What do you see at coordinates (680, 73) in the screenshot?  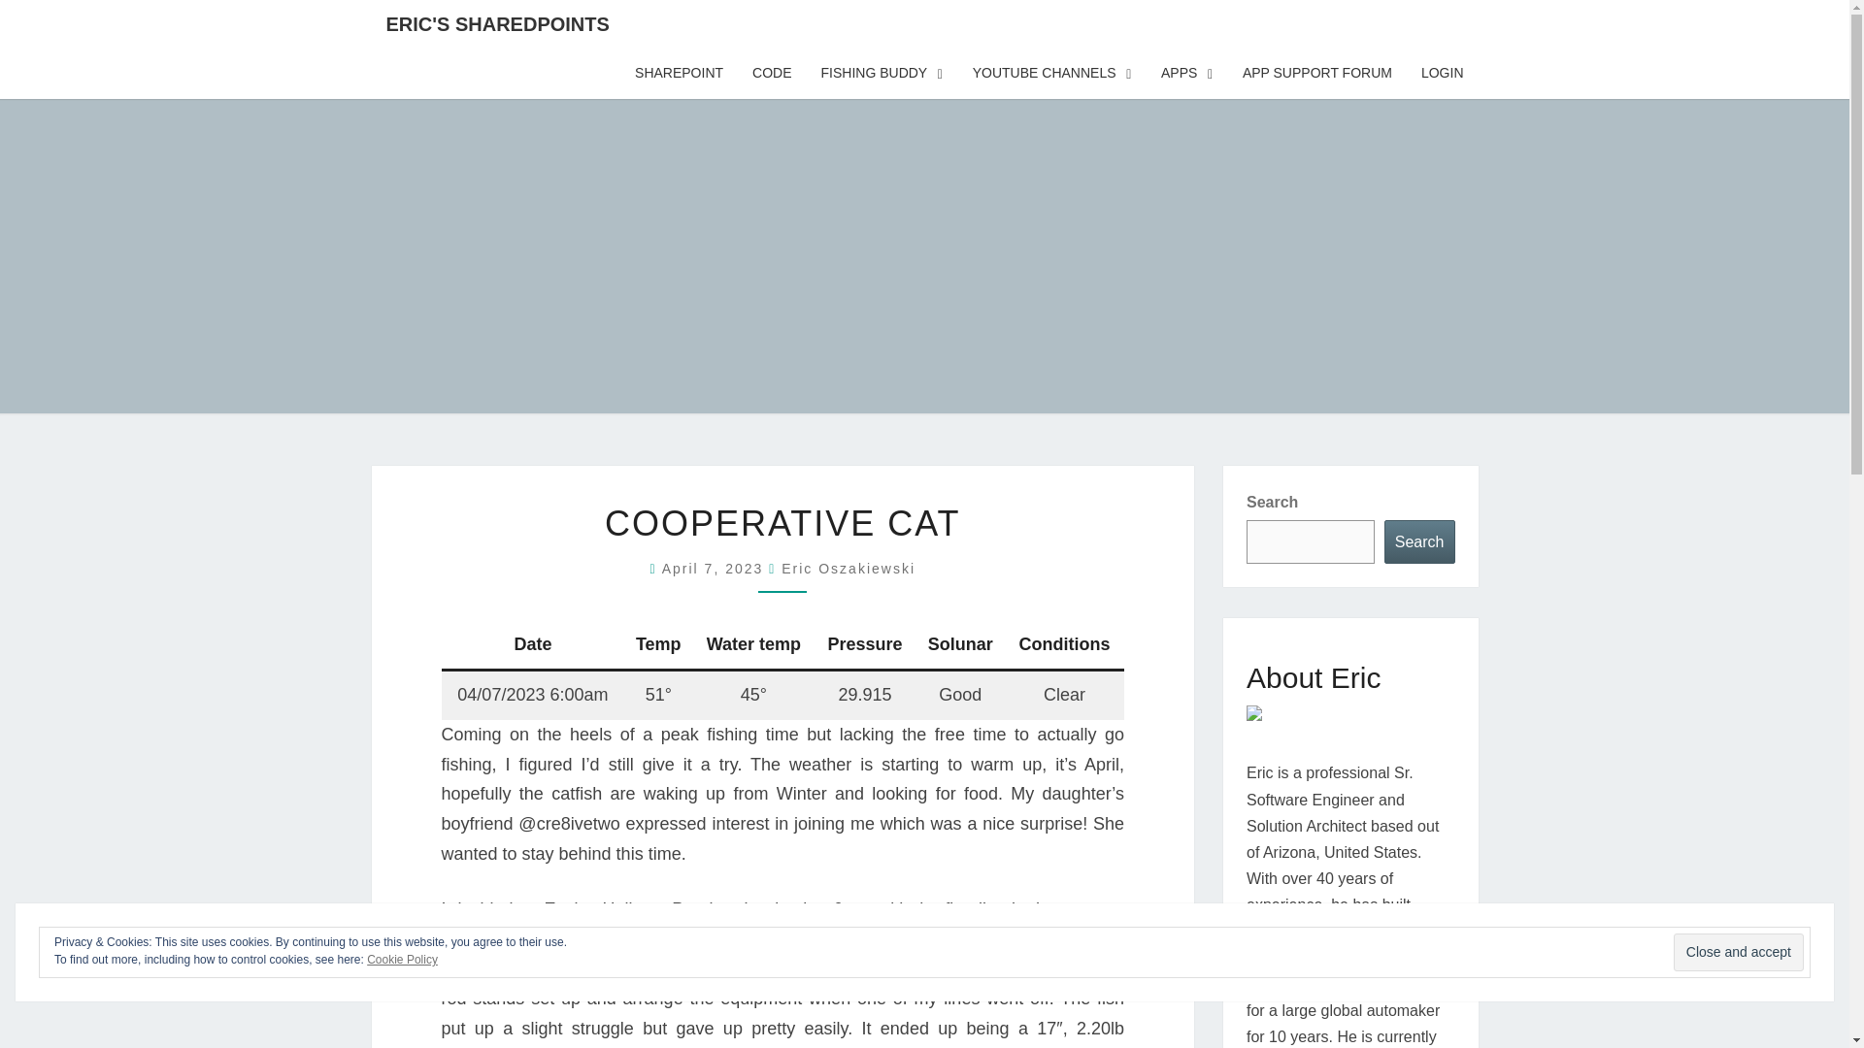 I see `SHAREPOINT` at bounding box center [680, 73].